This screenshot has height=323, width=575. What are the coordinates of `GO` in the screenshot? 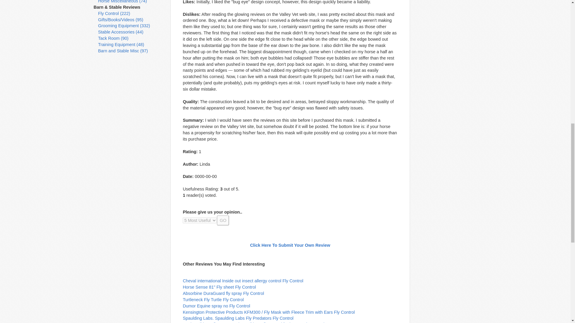 It's located at (223, 220).